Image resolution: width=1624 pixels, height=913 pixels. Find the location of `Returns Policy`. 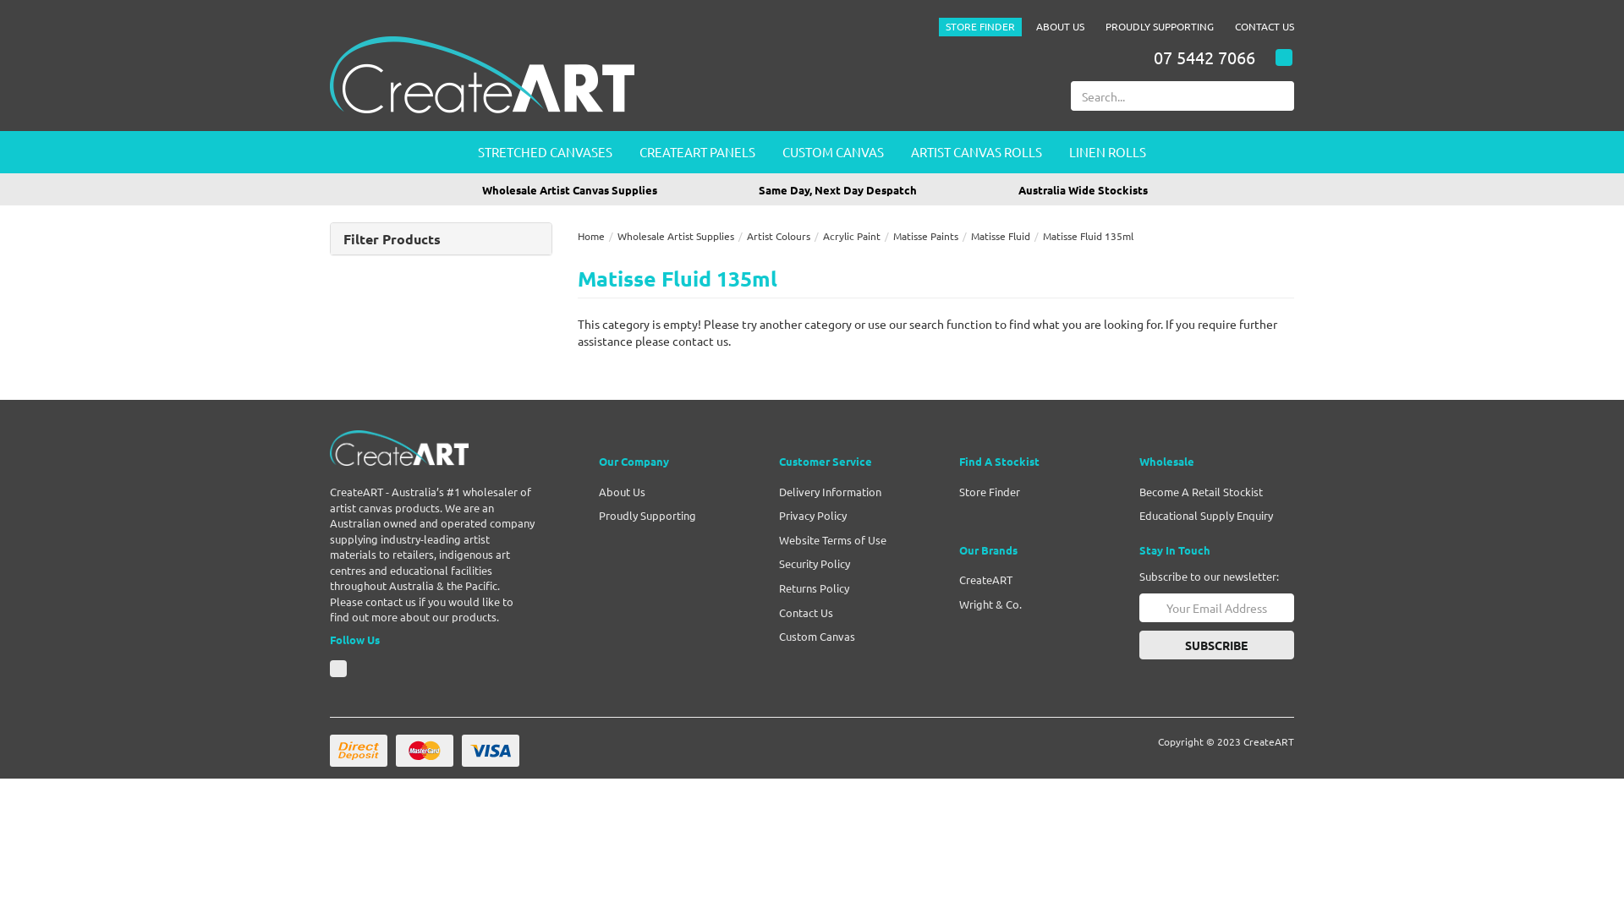

Returns Policy is located at coordinates (850, 588).